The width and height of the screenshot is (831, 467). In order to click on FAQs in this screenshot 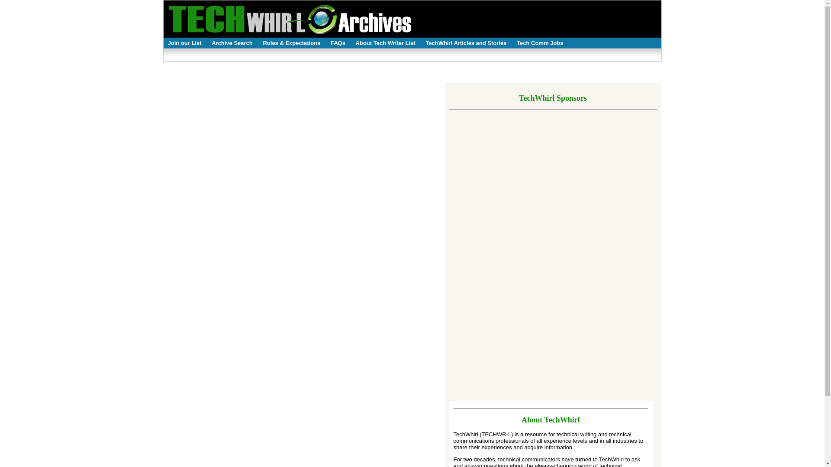, I will do `click(338, 45)`.